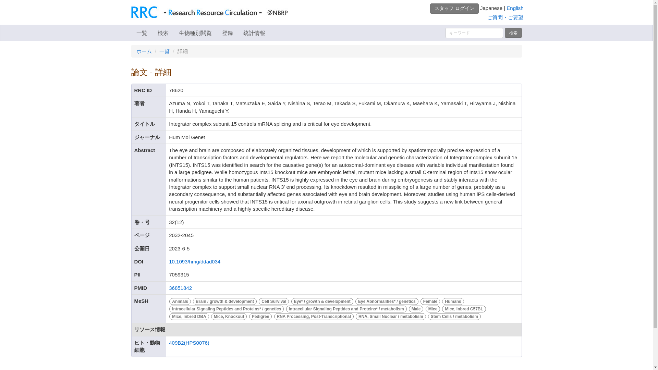 This screenshot has height=370, width=658. Describe the element at coordinates (275, 301) in the screenshot. I see `Cell Survival` at that location.